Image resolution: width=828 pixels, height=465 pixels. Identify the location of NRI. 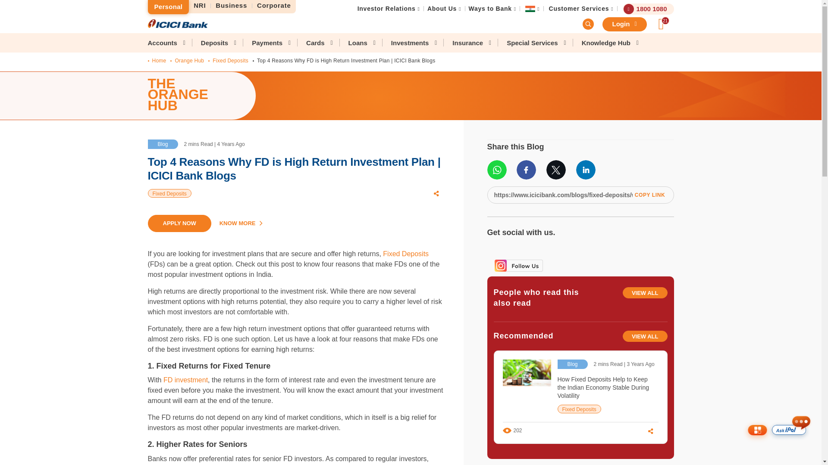
(200, 6).